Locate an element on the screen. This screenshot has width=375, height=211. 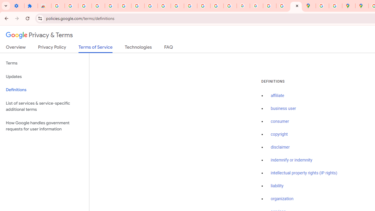
Google Maps is located at coordinates (309, 6).